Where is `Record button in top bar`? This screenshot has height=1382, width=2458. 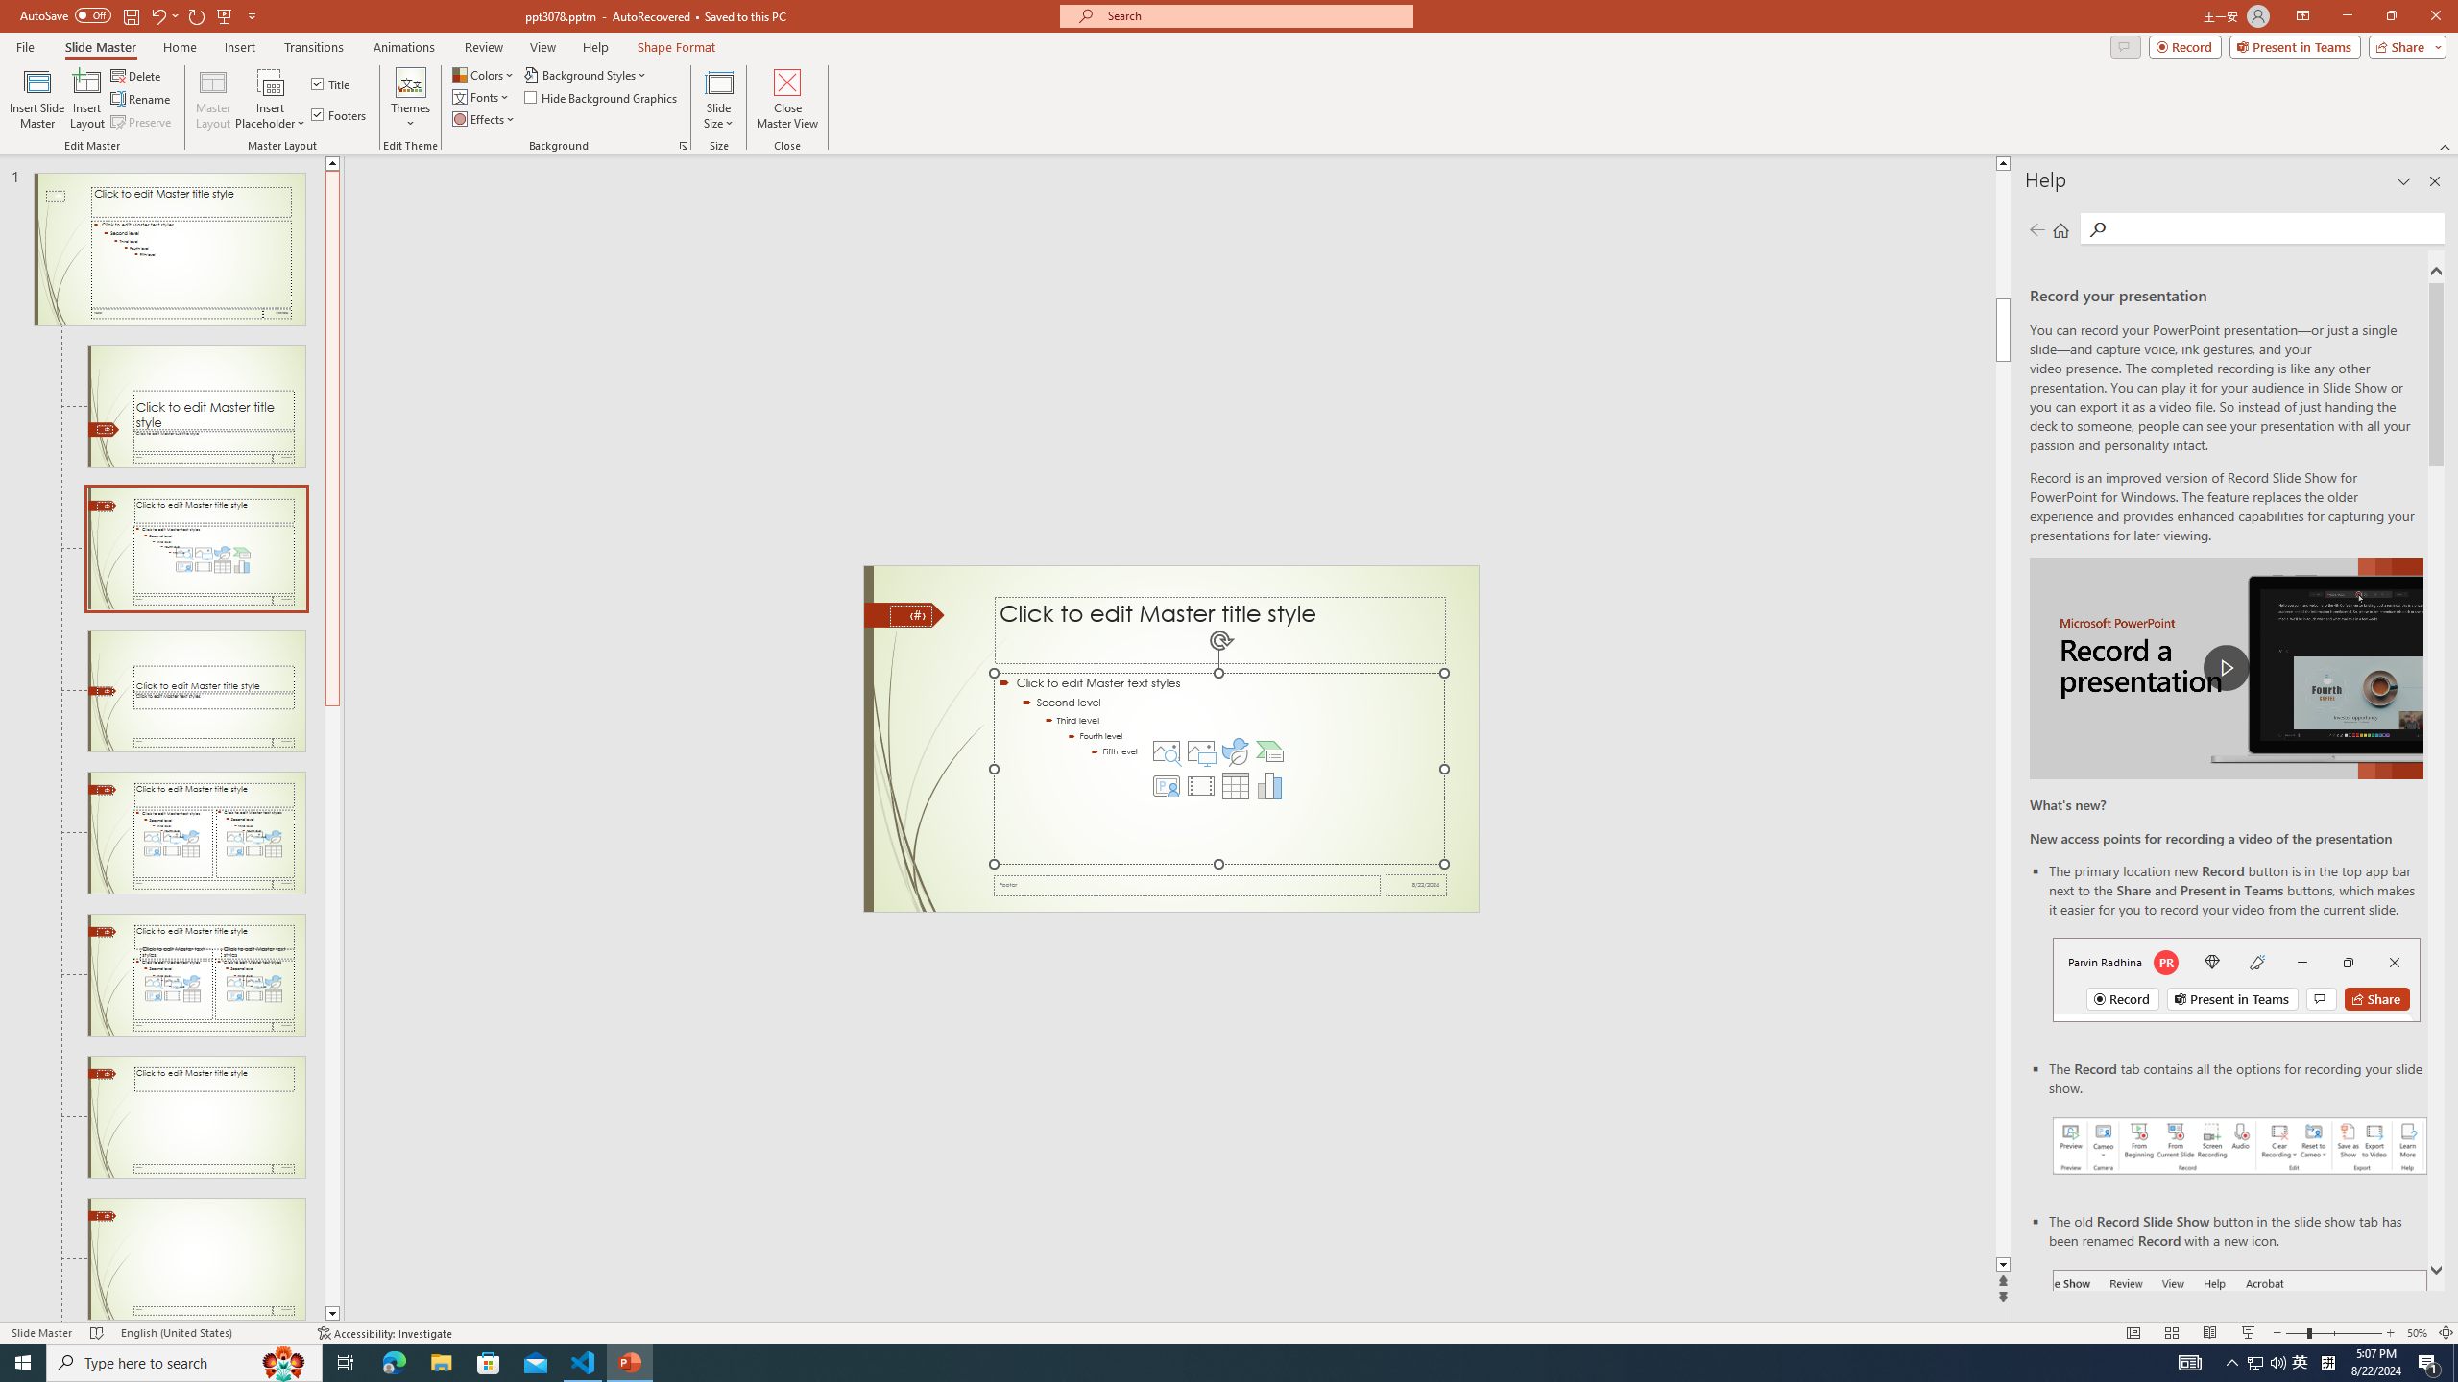
Record button in top bar is located at coordinates (2236, 979).